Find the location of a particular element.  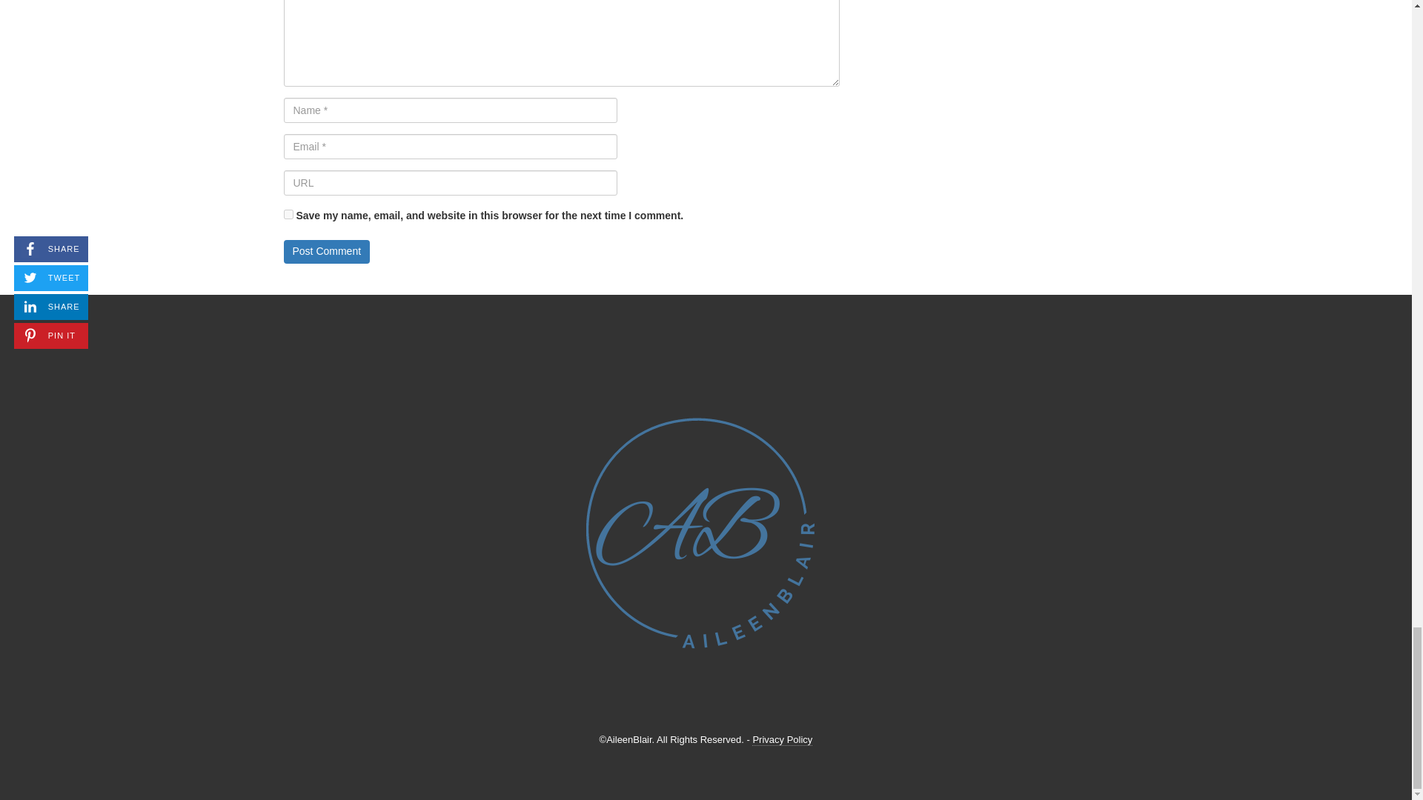

Post Comment is located at coordinates (326, 252).